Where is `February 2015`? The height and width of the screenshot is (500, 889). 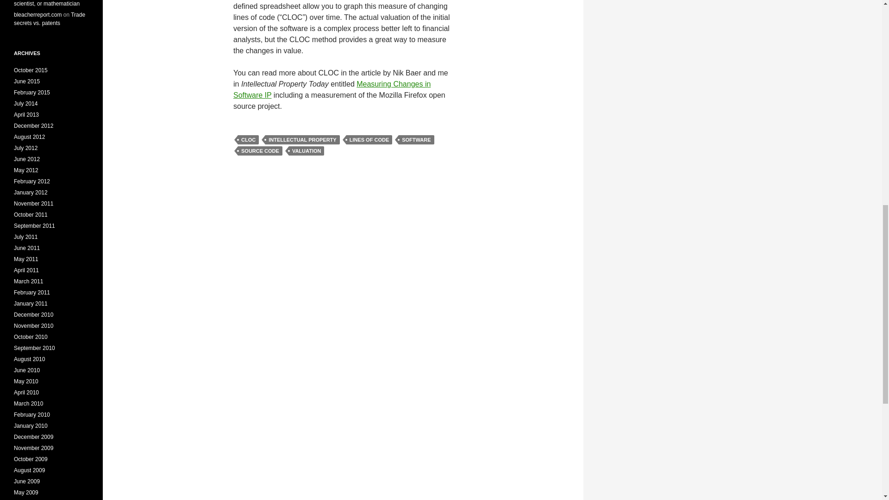 February 2015 is located at coordinates (31, 93).